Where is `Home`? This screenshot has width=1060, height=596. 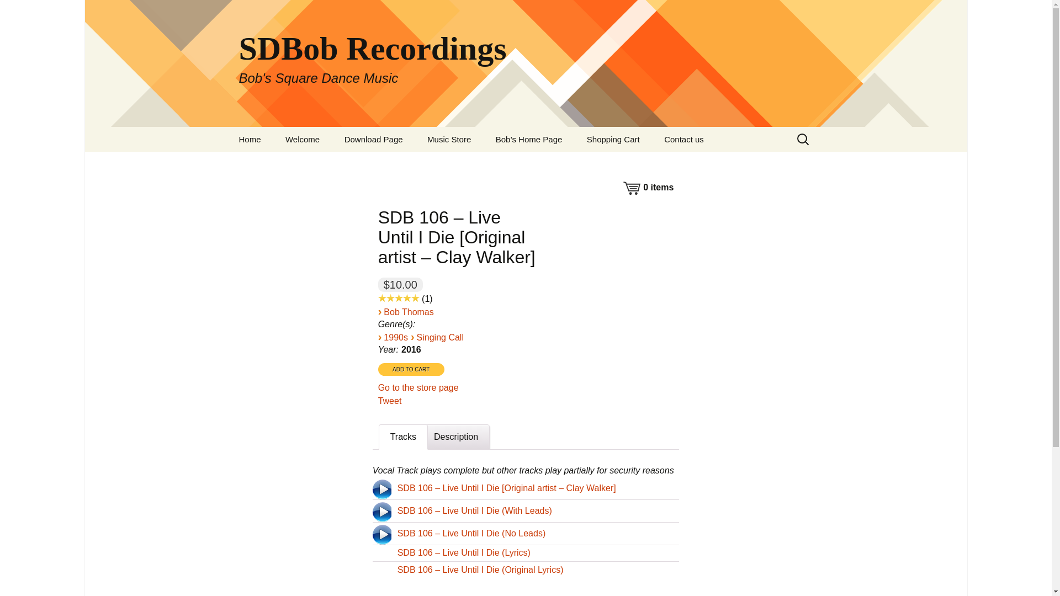 Home is located at coordinates (250, 139).